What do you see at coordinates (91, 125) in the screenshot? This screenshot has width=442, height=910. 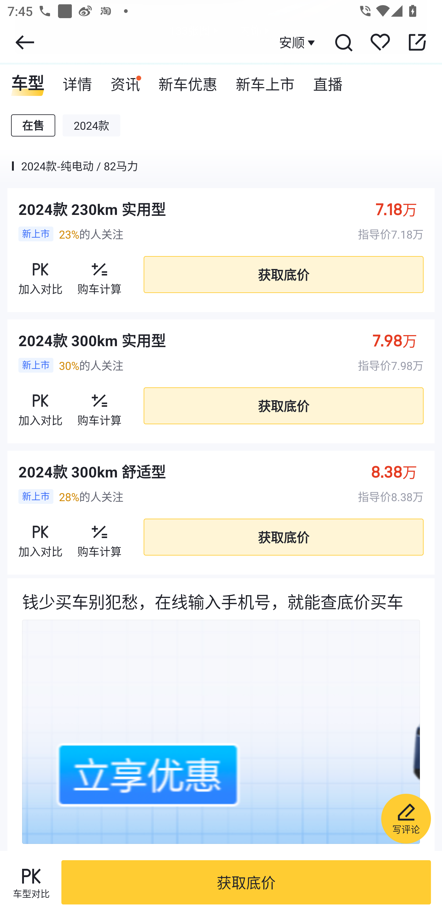 I see `2024款` at bounding box center [91, 125].